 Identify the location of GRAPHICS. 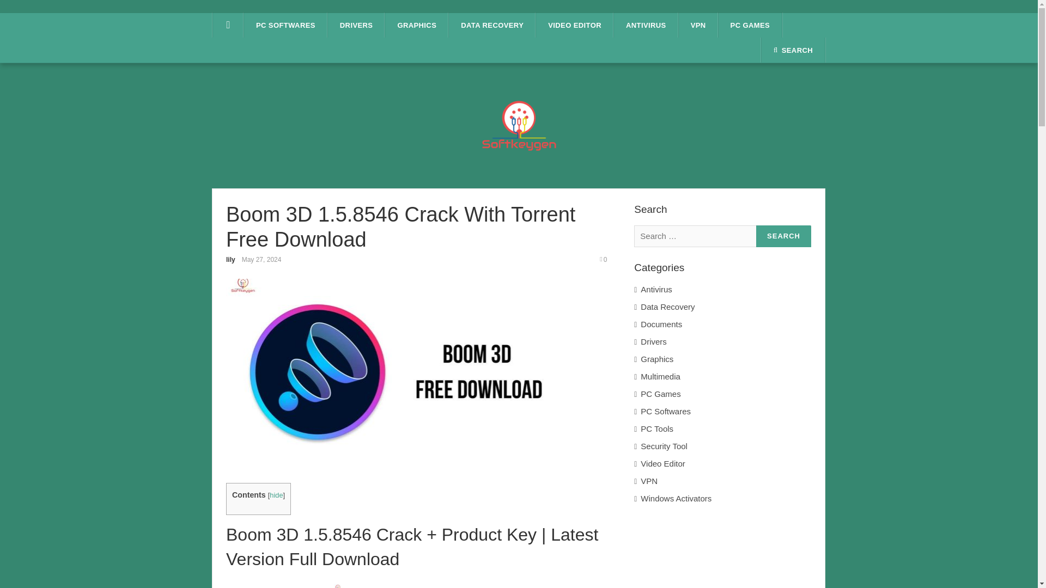
(416, 25).